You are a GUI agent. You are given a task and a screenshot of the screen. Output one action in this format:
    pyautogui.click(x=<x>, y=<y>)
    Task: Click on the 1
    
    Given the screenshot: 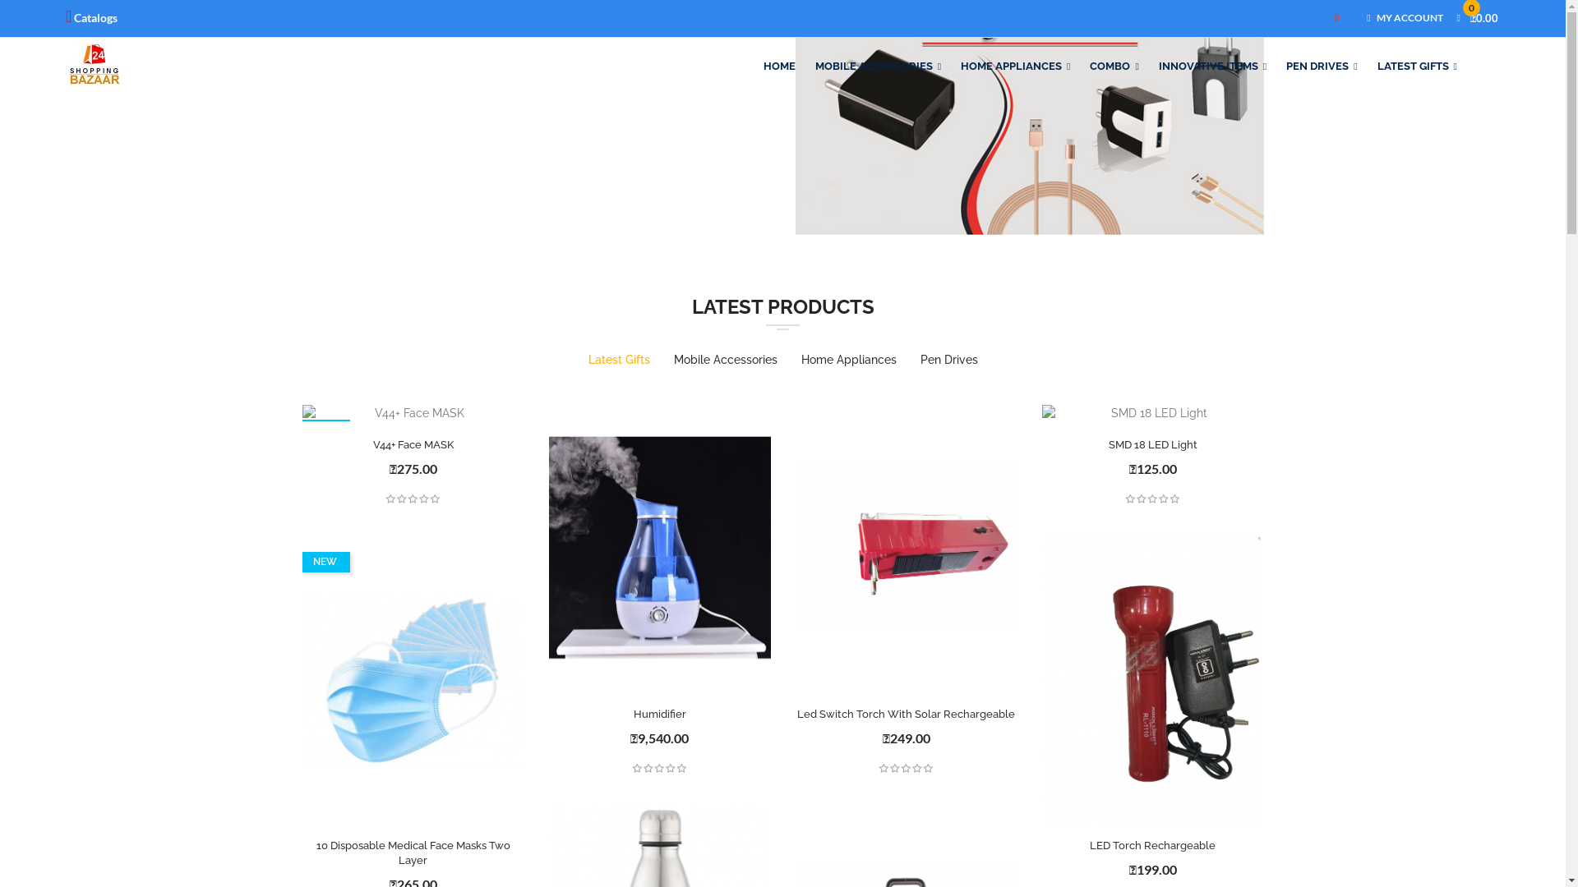 What is the action you would take?
    pyautogui.click(x=754, y=749)
    